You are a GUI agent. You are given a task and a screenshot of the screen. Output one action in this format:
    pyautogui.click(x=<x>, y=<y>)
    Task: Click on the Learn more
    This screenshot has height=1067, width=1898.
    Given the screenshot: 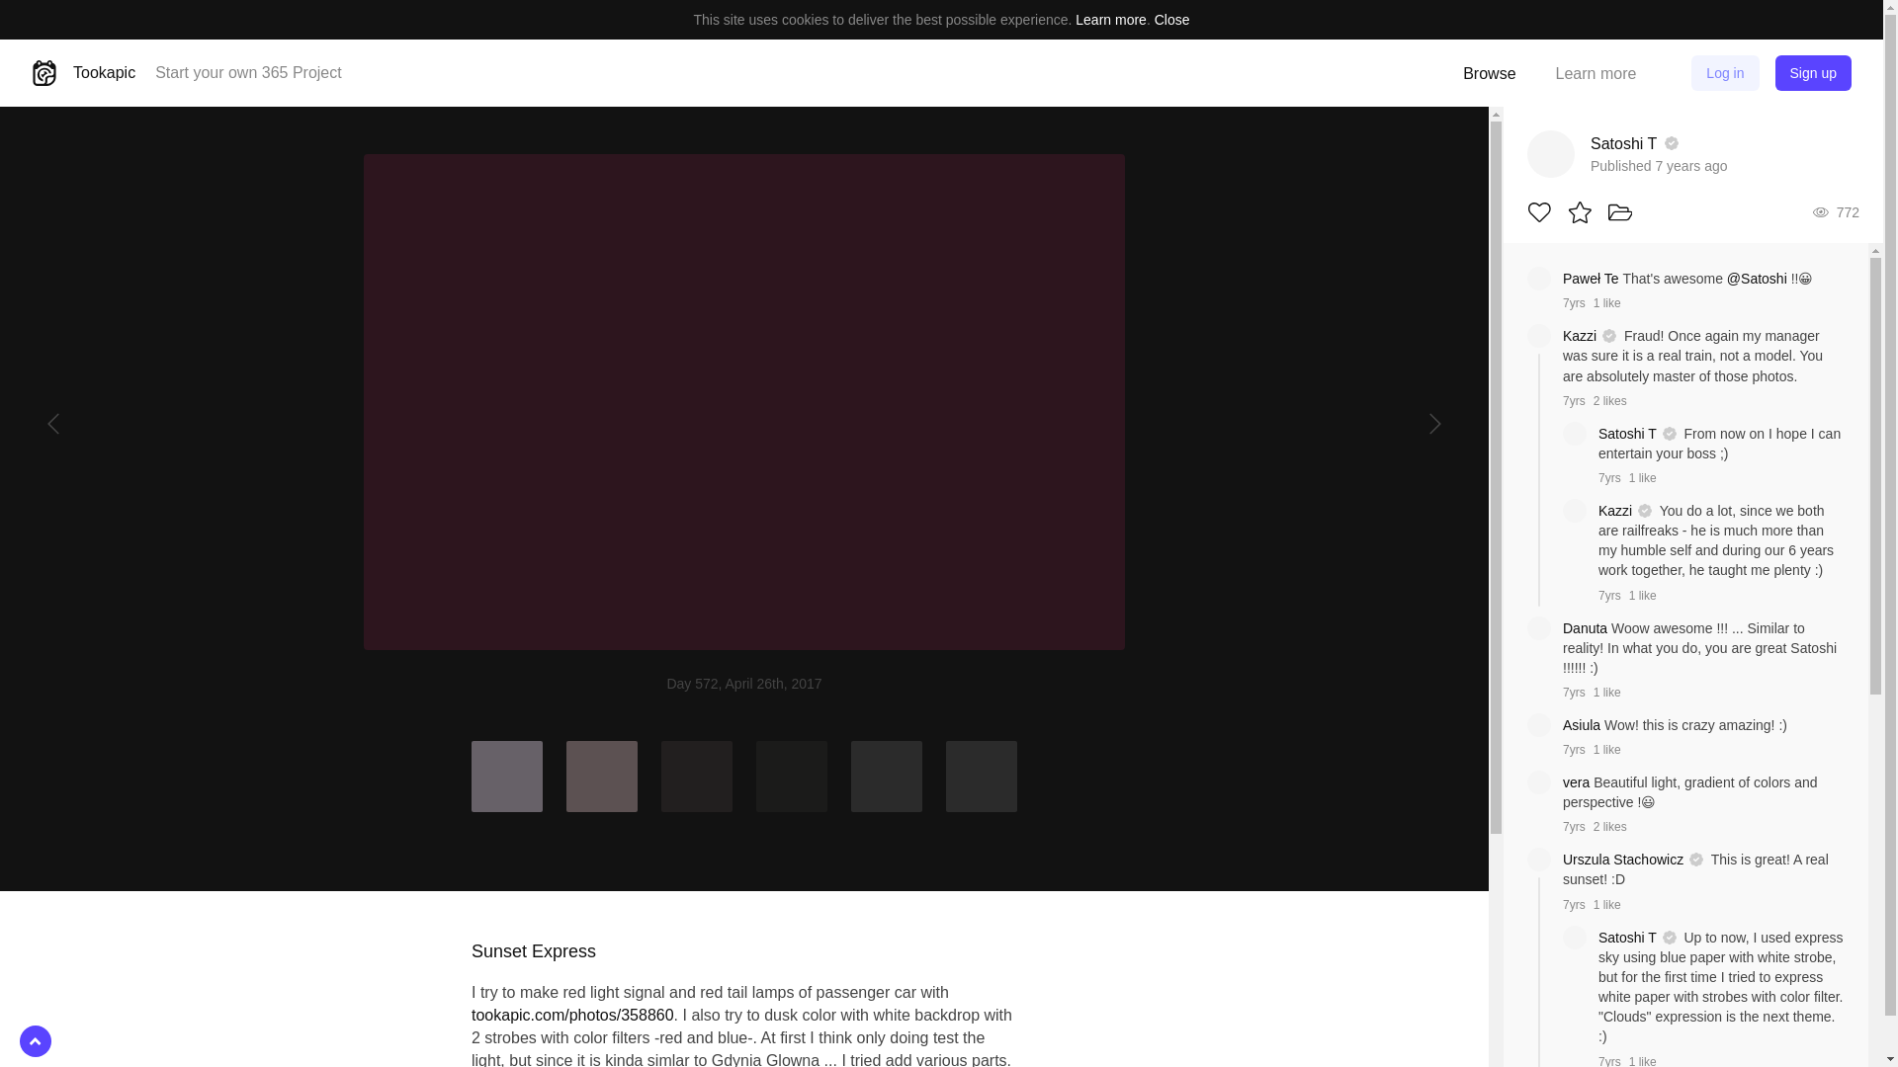 What is the action you would take?
    pyautogui.click(x=1111, y=20)
    